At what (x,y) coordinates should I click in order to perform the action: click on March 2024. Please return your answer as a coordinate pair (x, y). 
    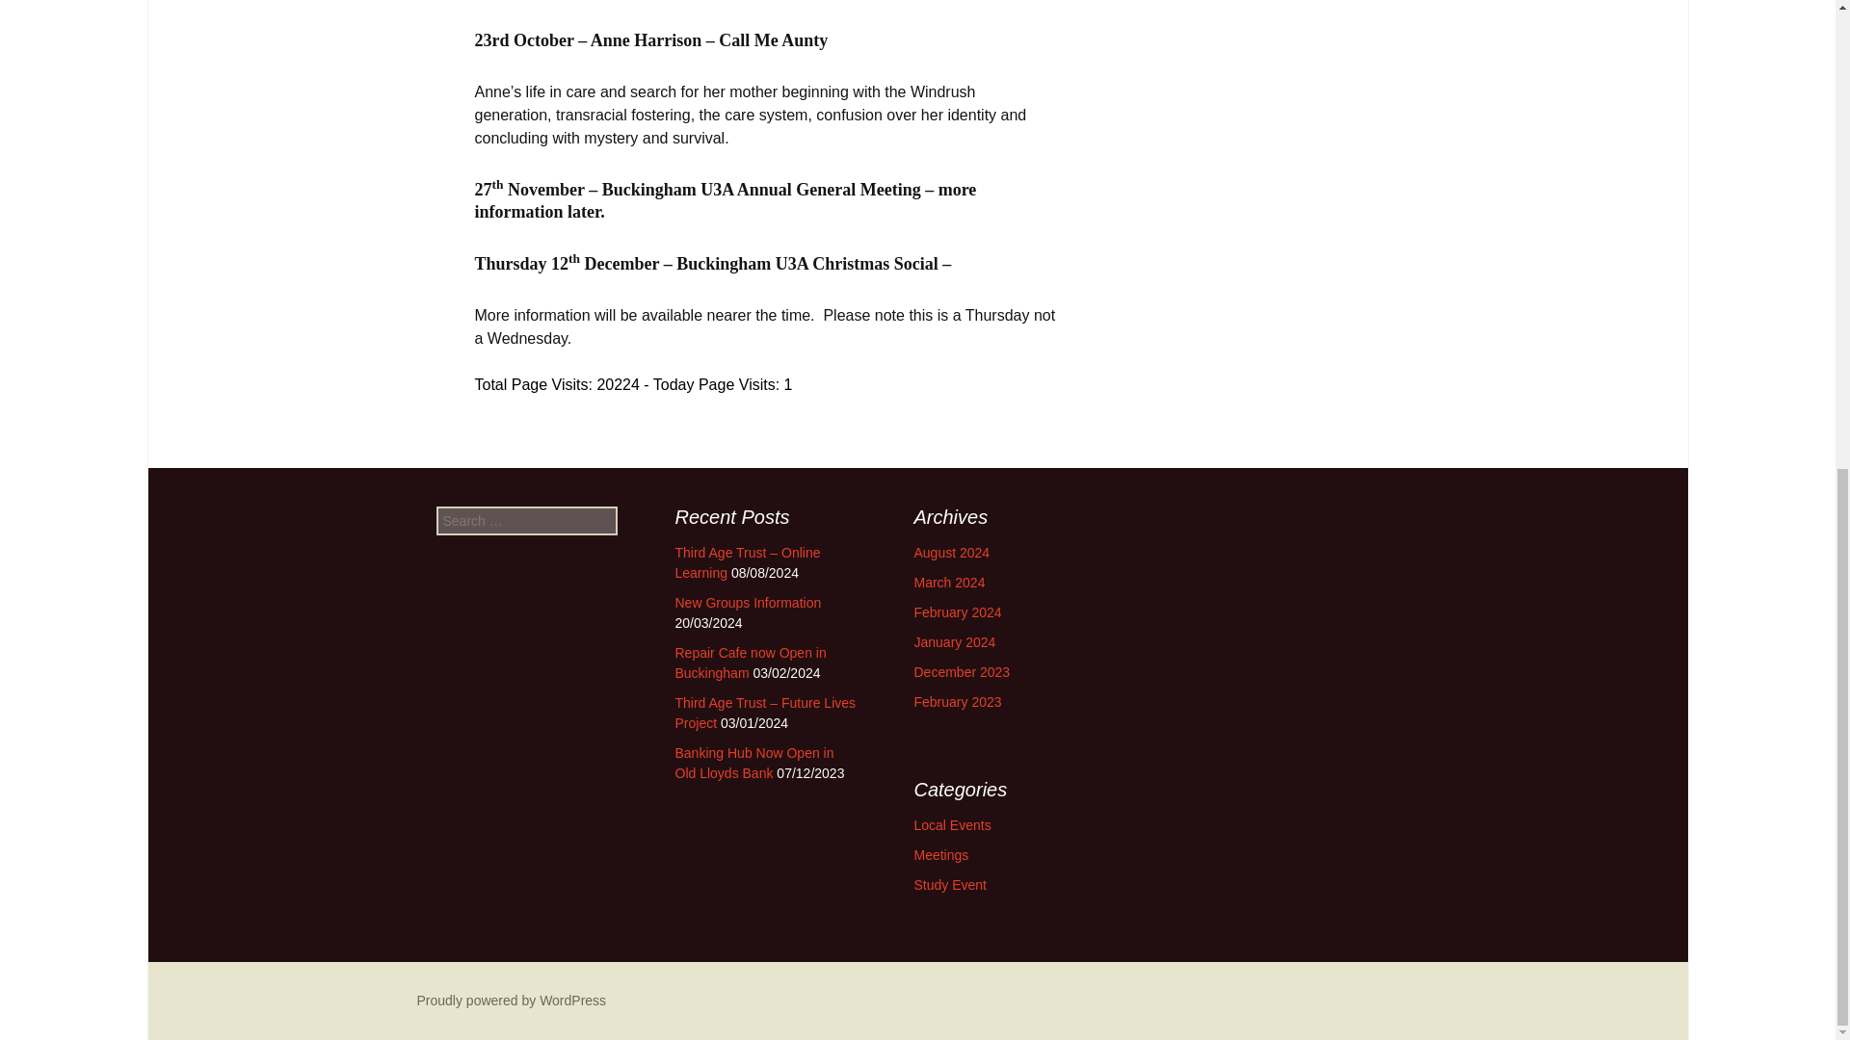
    Looking at the image, I should click on (948, 583).